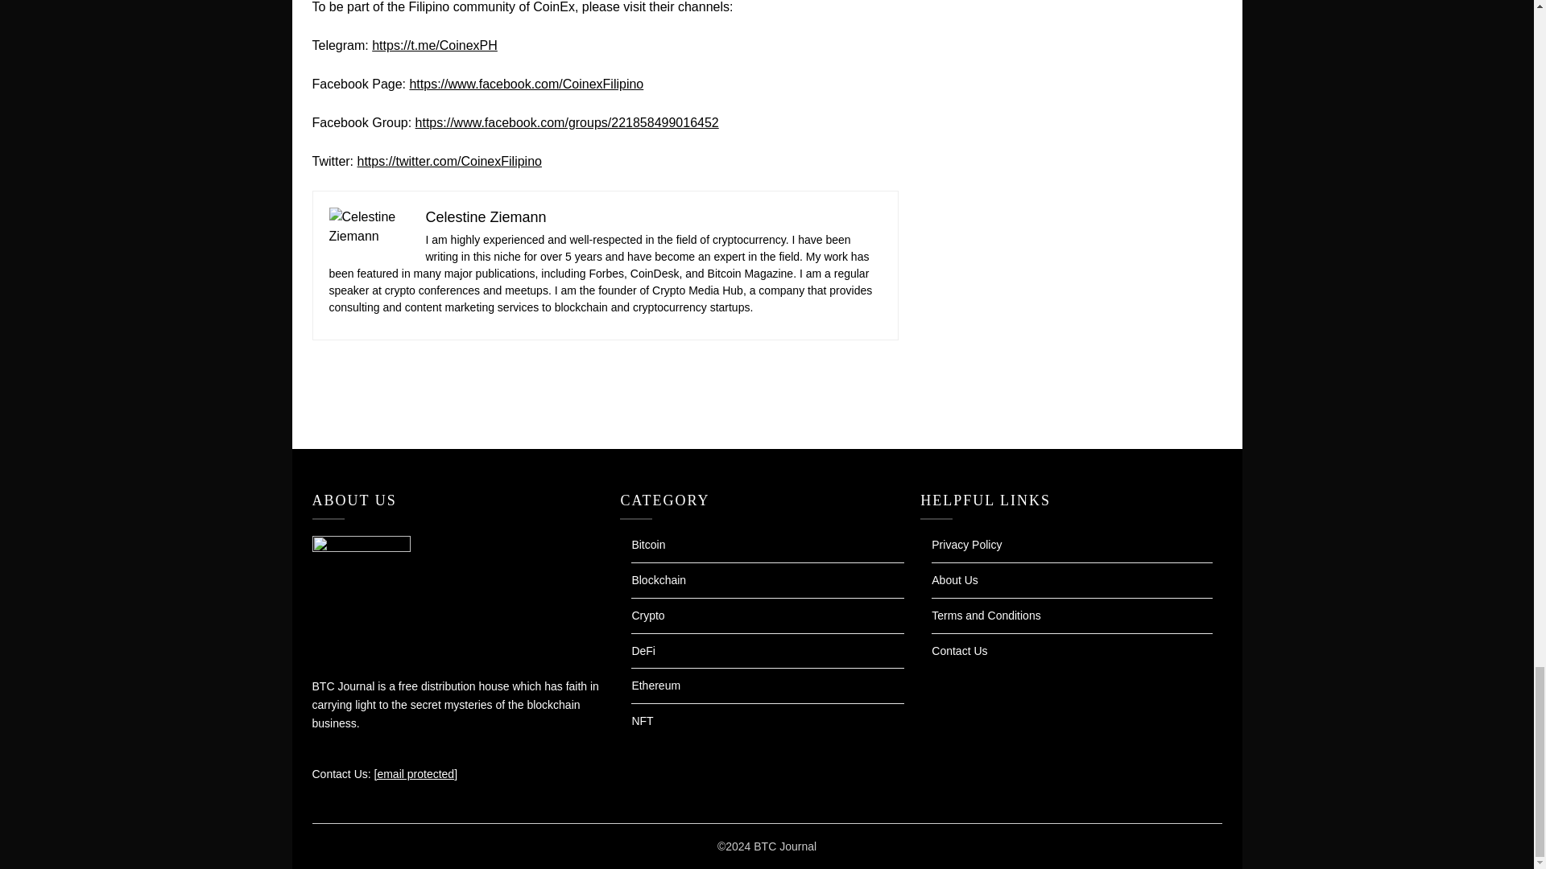 This screenshot has width=1546, height=869. I want to click on About Us, so click(955, 579).